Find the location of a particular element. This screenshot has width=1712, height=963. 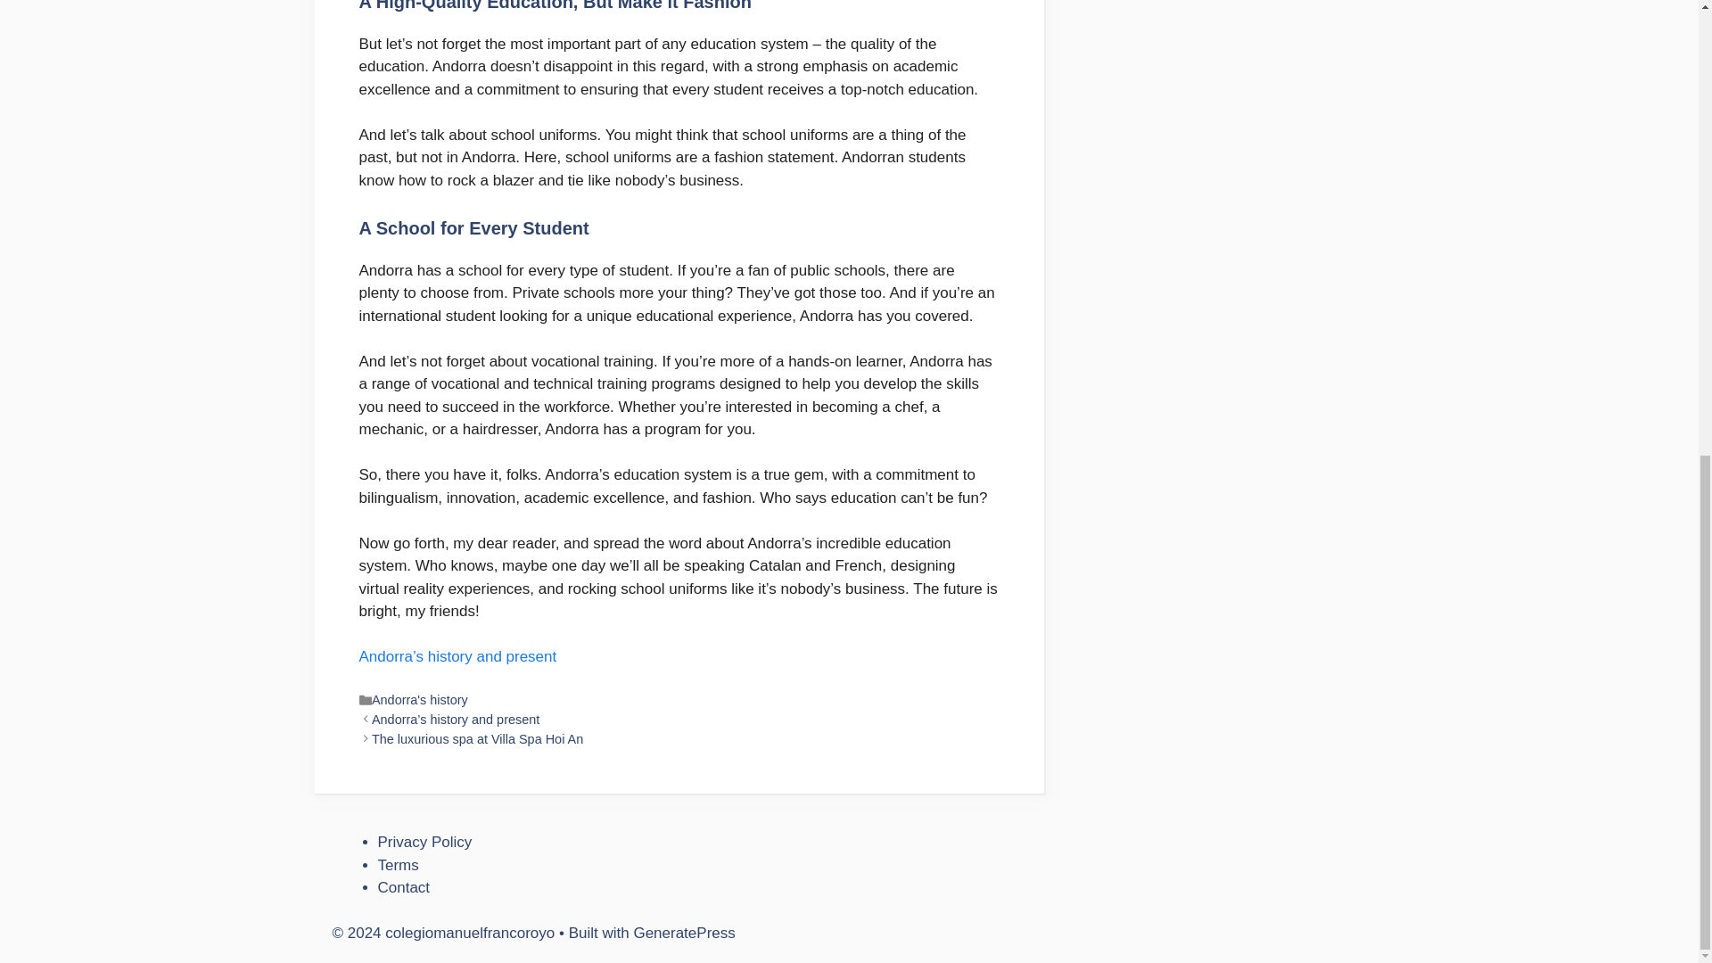

Terms is located at coordinates (399, 865).